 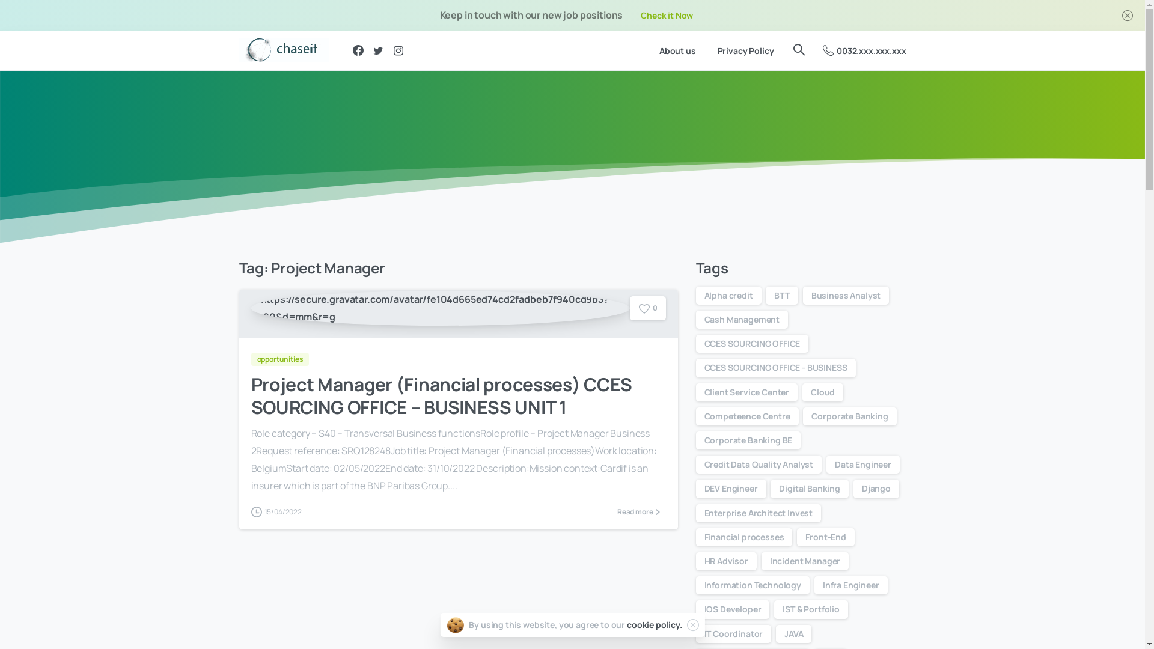 What do you see at coordinates (276, 512) in the screenshot?
I see `15/04/2022` at bounding box center [276, 512].